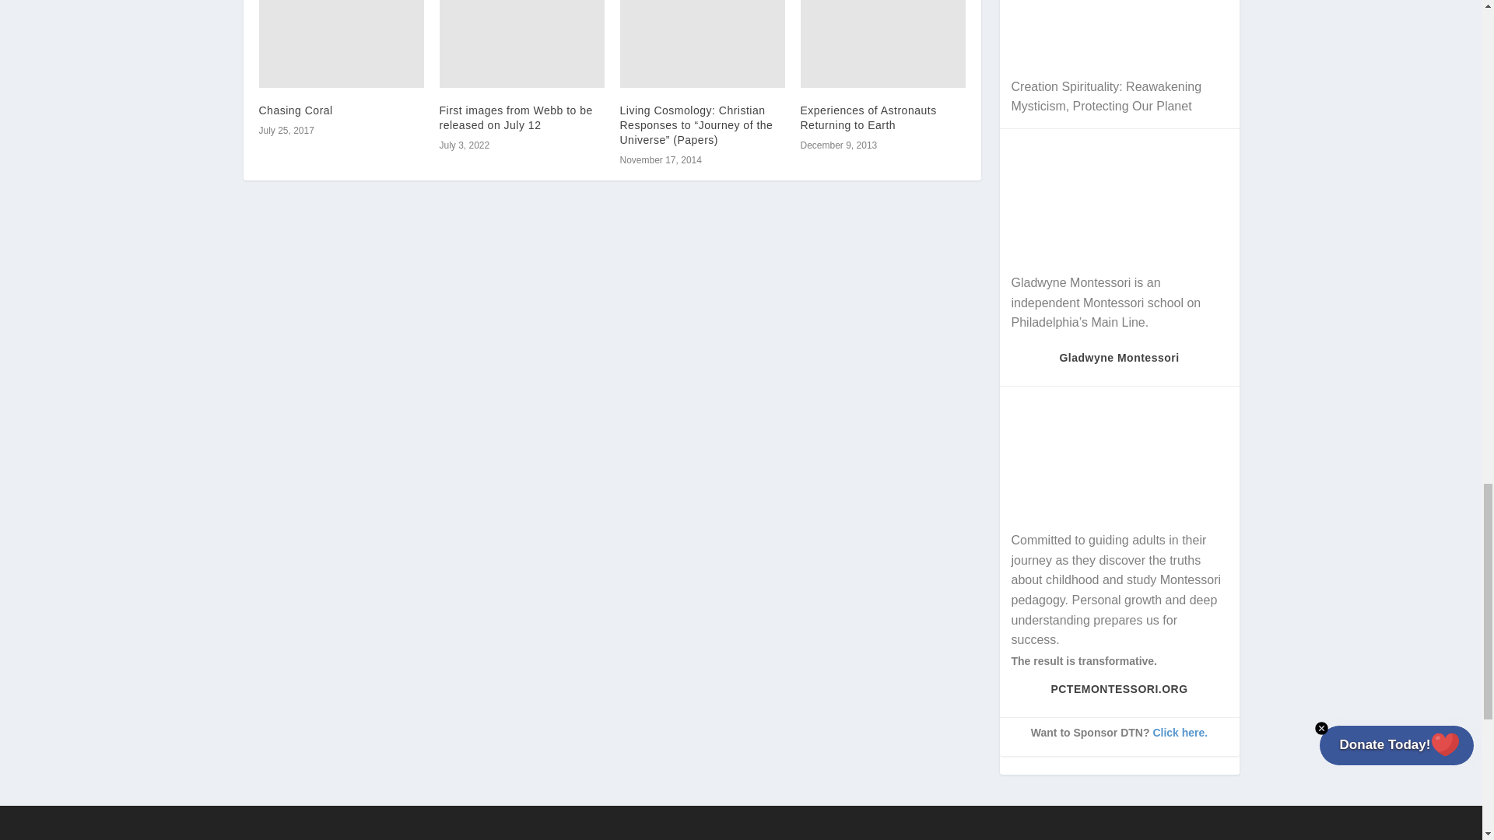 The height and width of the screenshot is (840, 1494). I want to click on First images from Webb to be released on July 12, so click(521, 44).